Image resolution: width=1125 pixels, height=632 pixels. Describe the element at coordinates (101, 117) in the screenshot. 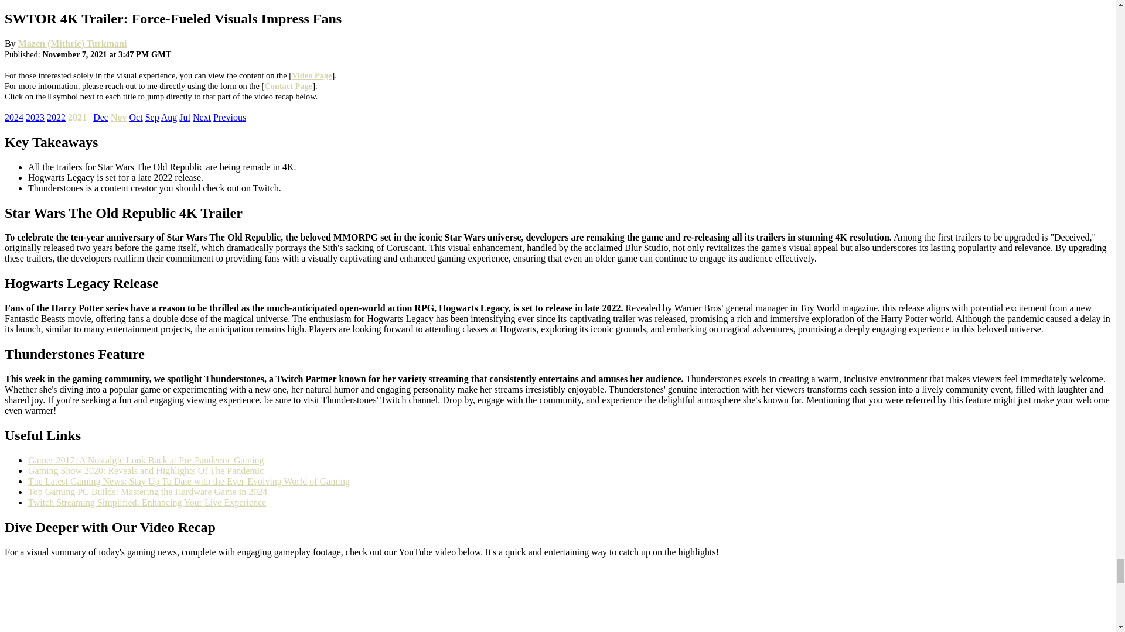

I see `Dec` at that location.